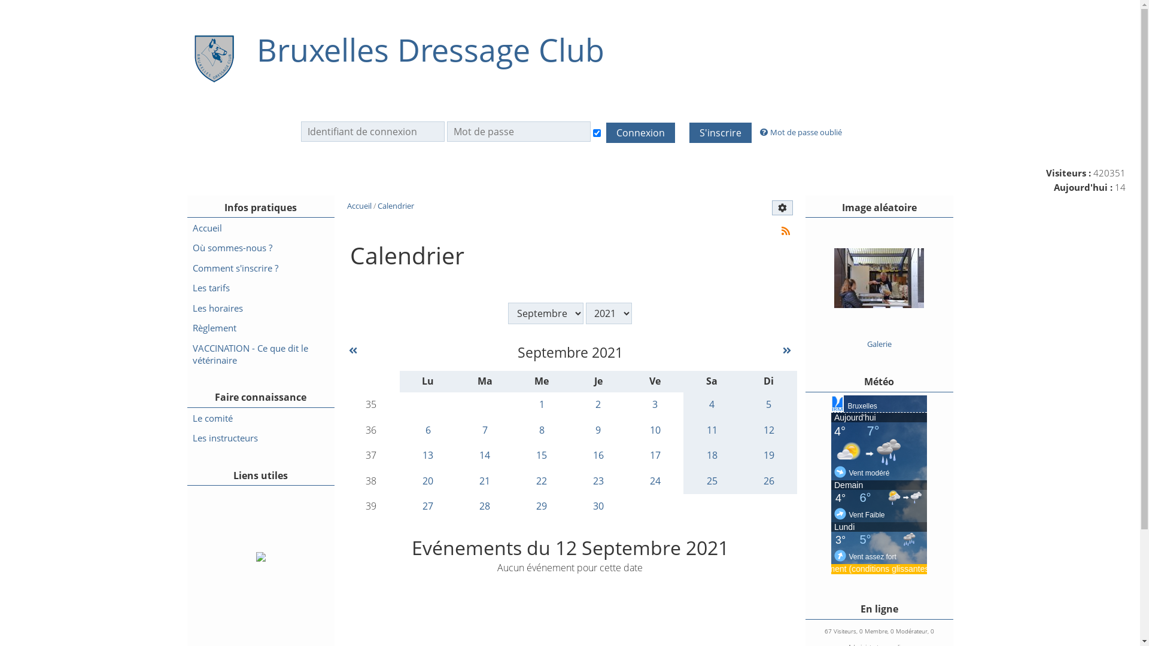 This screenshot has width=1149, height=646. Describe the element at coordinates (768, 431) in the screenshot. I see `12` at that location.